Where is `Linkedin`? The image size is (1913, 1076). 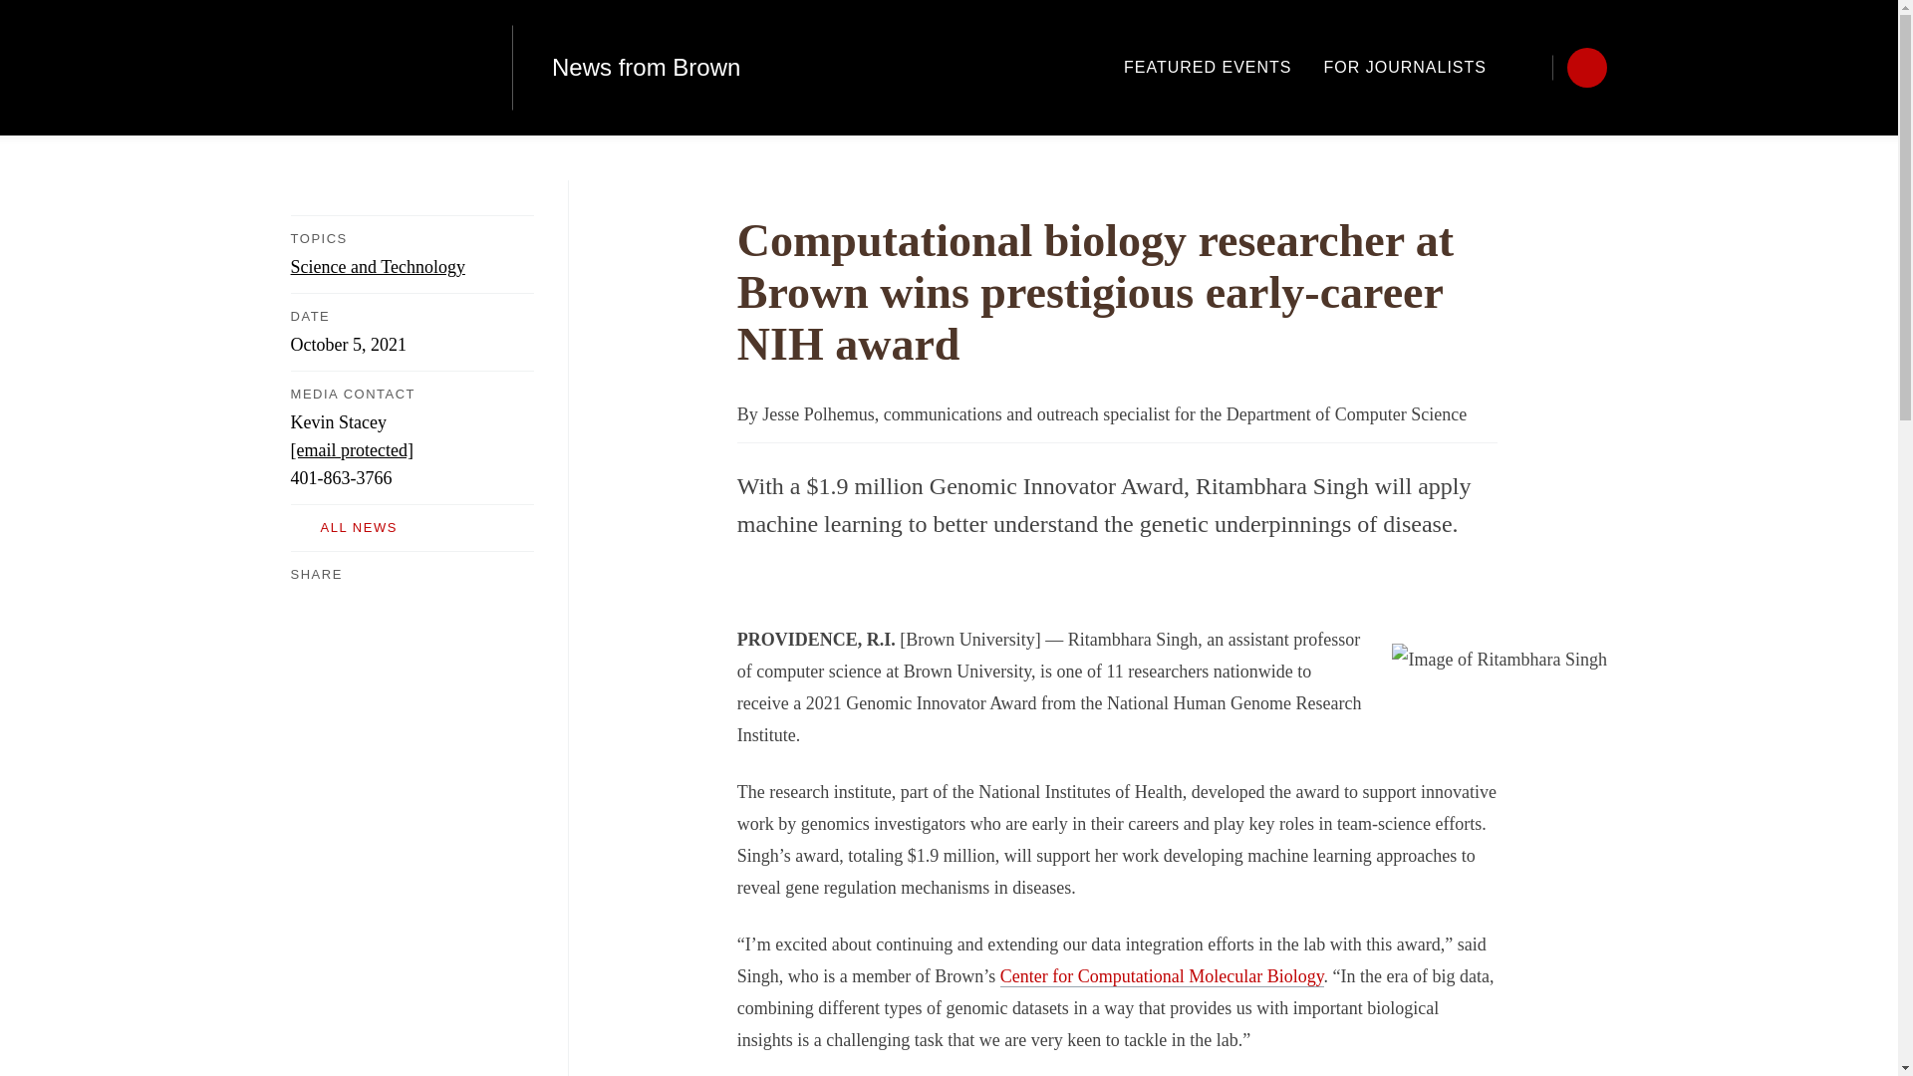 Linkedin is located at coordinates (381, 600).